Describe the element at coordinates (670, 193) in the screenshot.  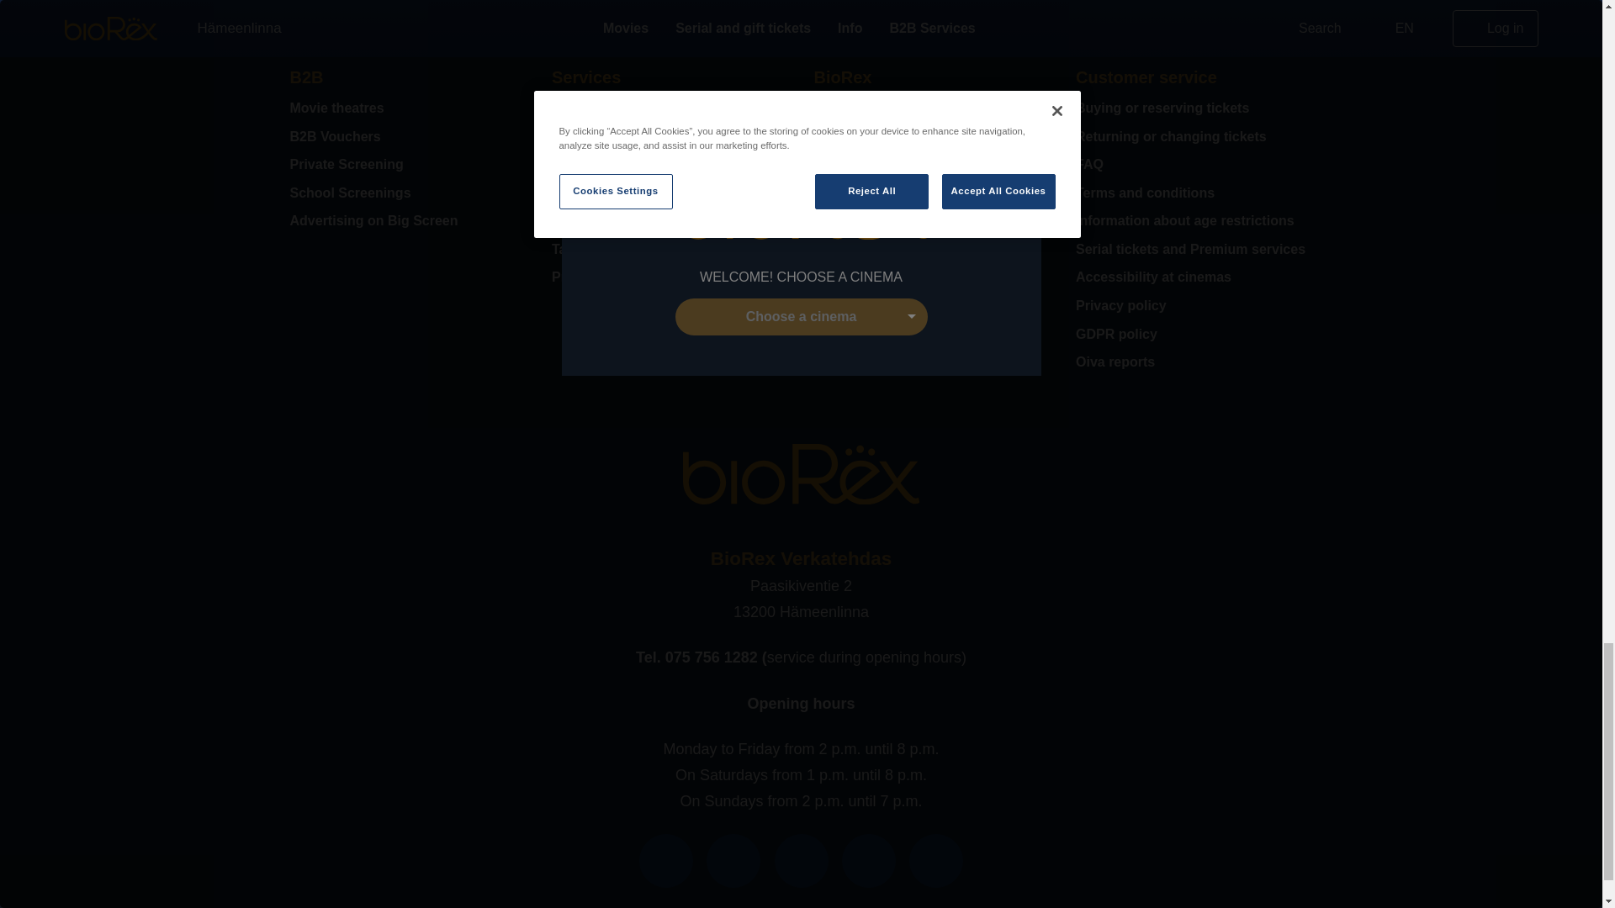
I see `Gem of the Month` at that location.